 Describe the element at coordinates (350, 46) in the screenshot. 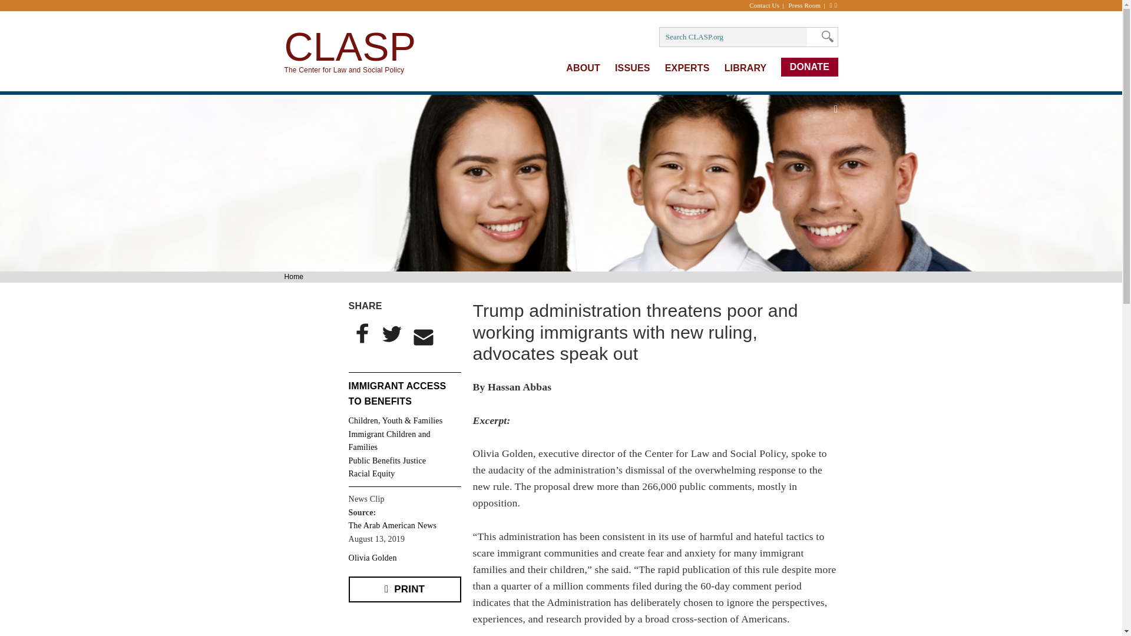

I see `CLASP` at that location.